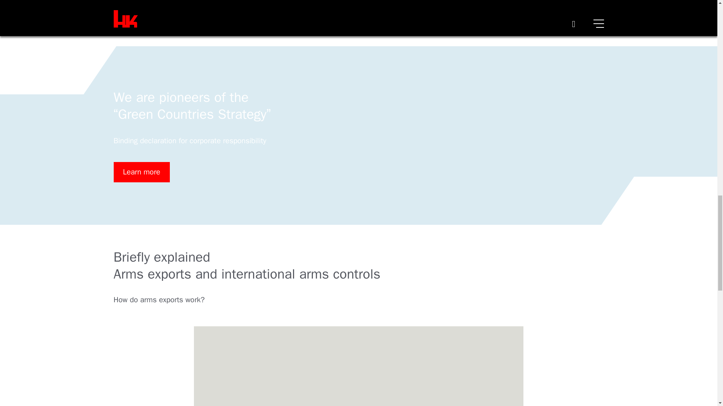 The image size is (723, 406). Describe the element at coordinates (150, 7) in the screenshot. I see `The Arms Trade Treaty` at that location.